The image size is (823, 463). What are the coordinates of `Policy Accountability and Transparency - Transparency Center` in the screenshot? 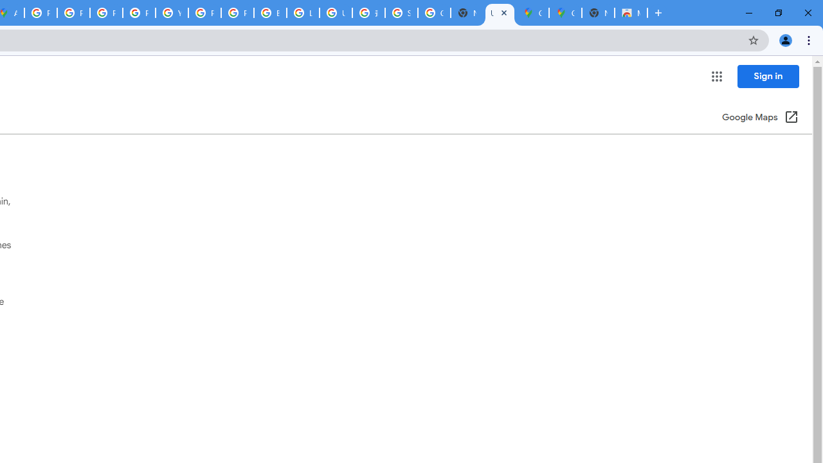 It's located at (41, 13).